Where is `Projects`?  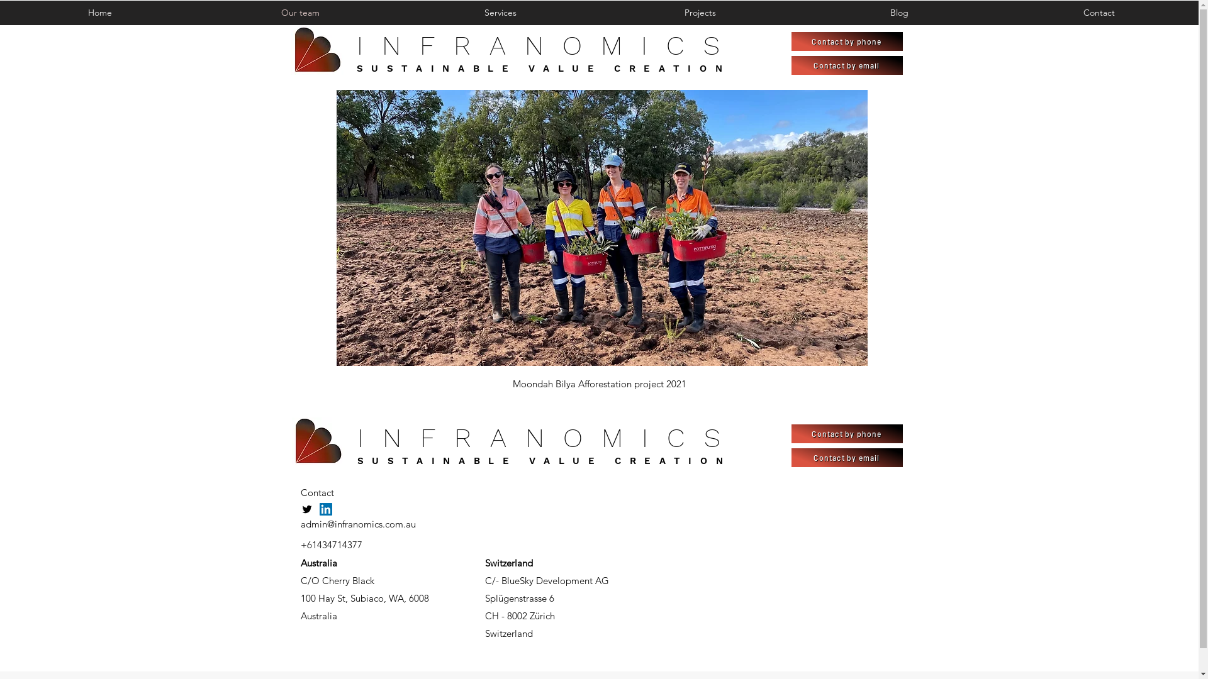 Projects is located at coordinates (700, 13).